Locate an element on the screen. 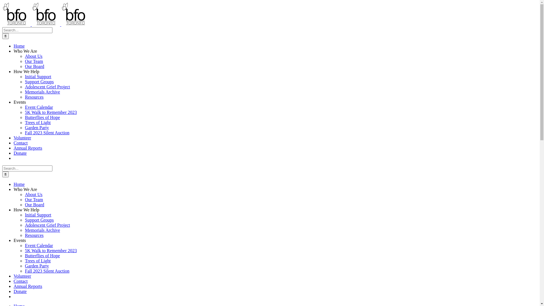  How We Help is located at coordinates (27, 210).